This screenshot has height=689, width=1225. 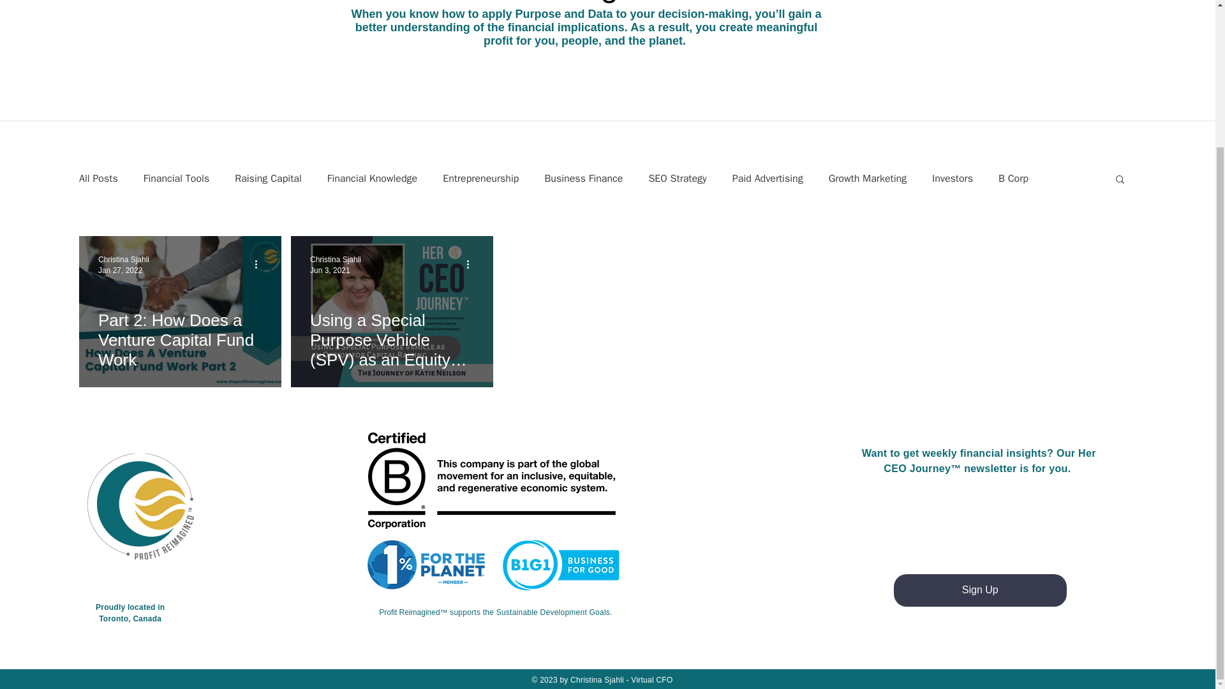 I want to click on Christina Sjahli, so click(x=124, y=259).